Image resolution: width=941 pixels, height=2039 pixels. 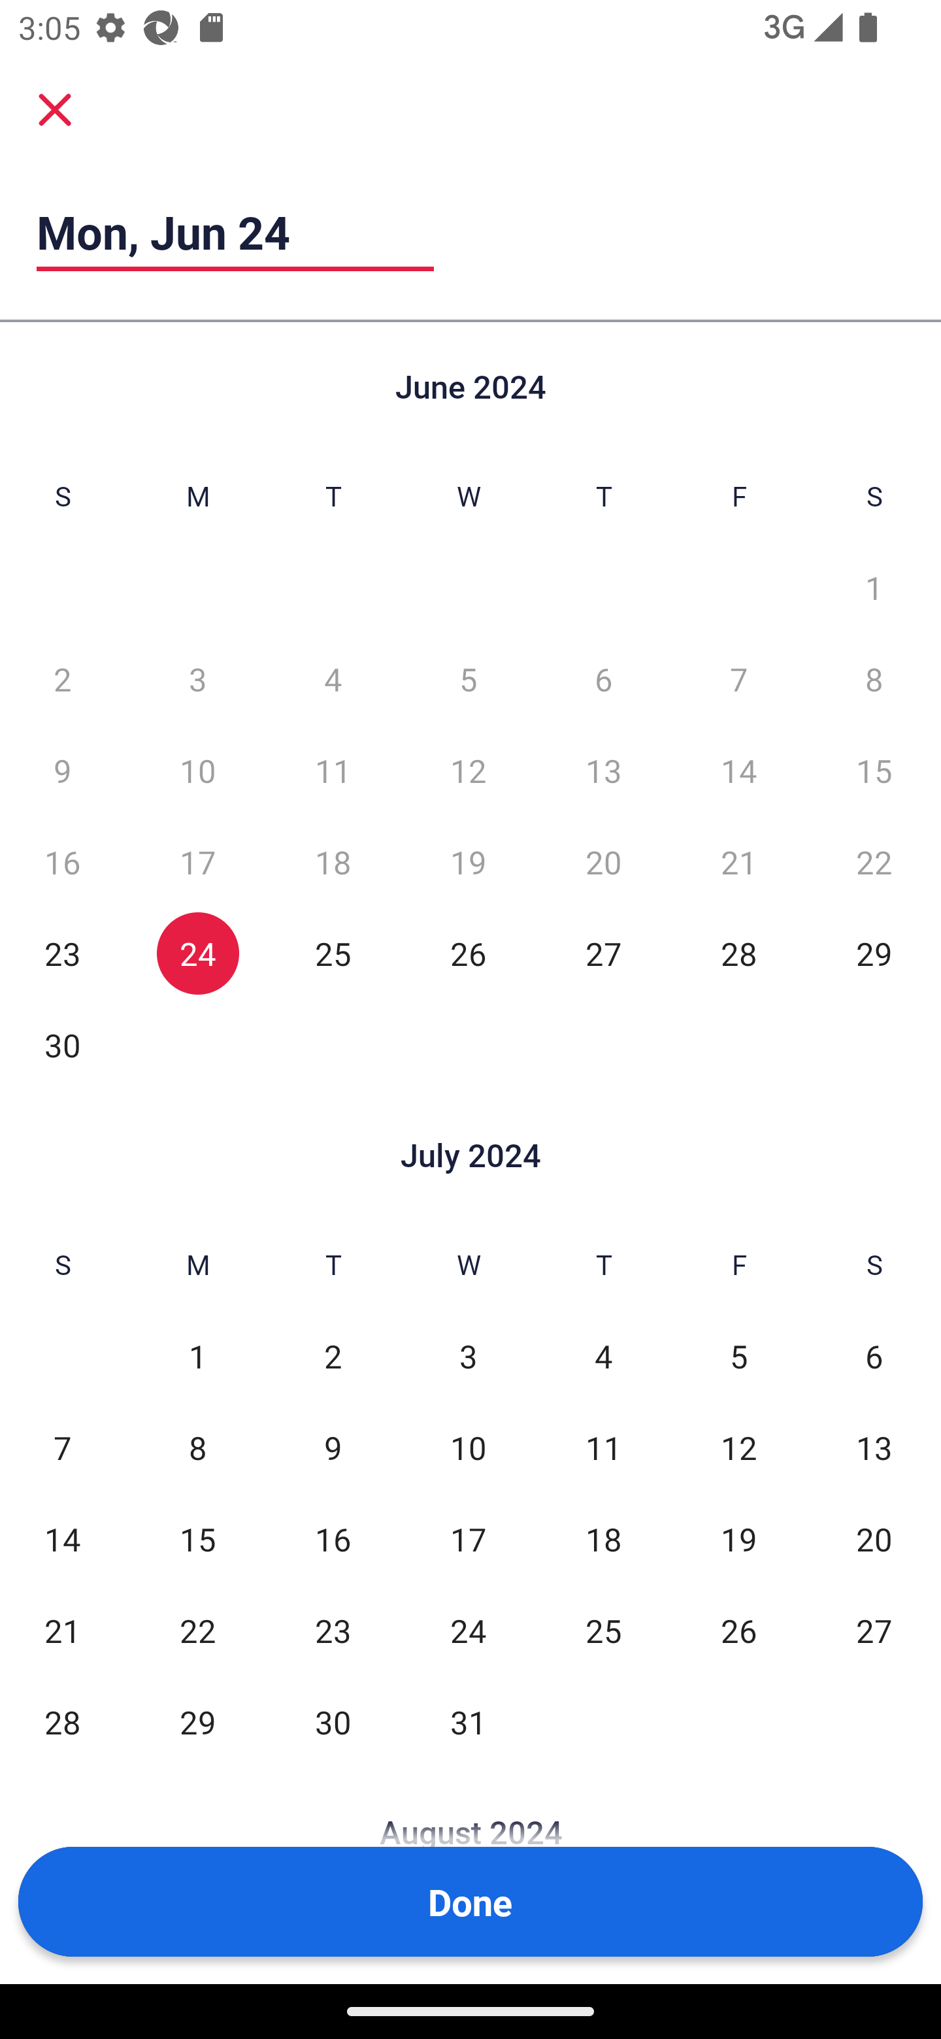 What do you see at coordinates (468, 1721) in the screenshot?
I see `31 Wed, Jul 31, Not Selected` at bounding box center [468, 1721].